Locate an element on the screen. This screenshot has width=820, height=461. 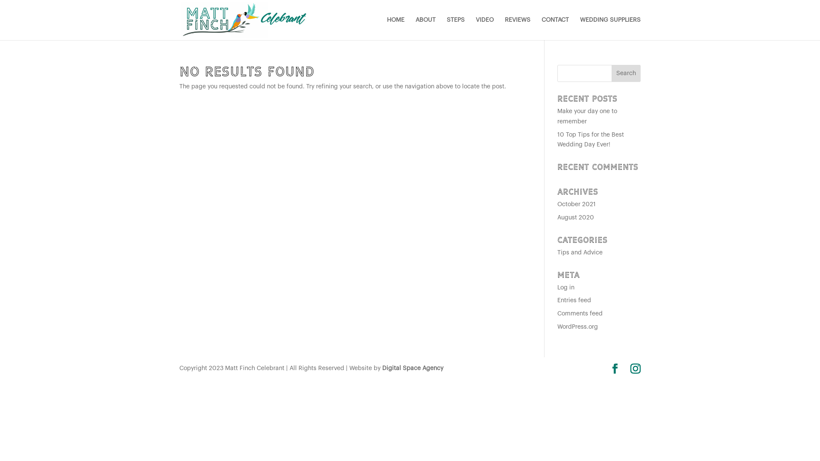
STEPS is located at coordinates (456, 29).